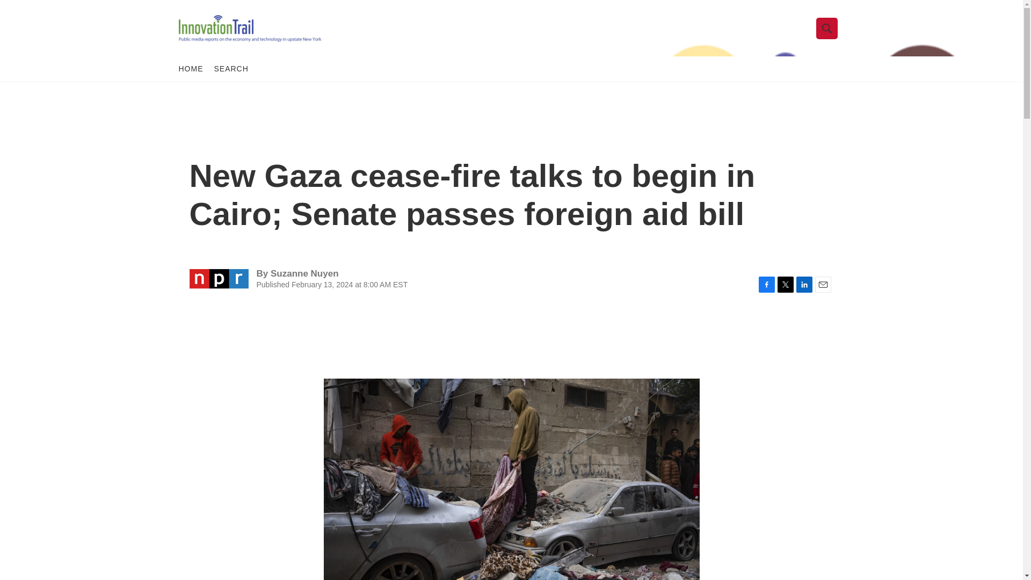  Describe the element at coordinates (785, 285) in the screenshot. I see `Twitter` at that location.